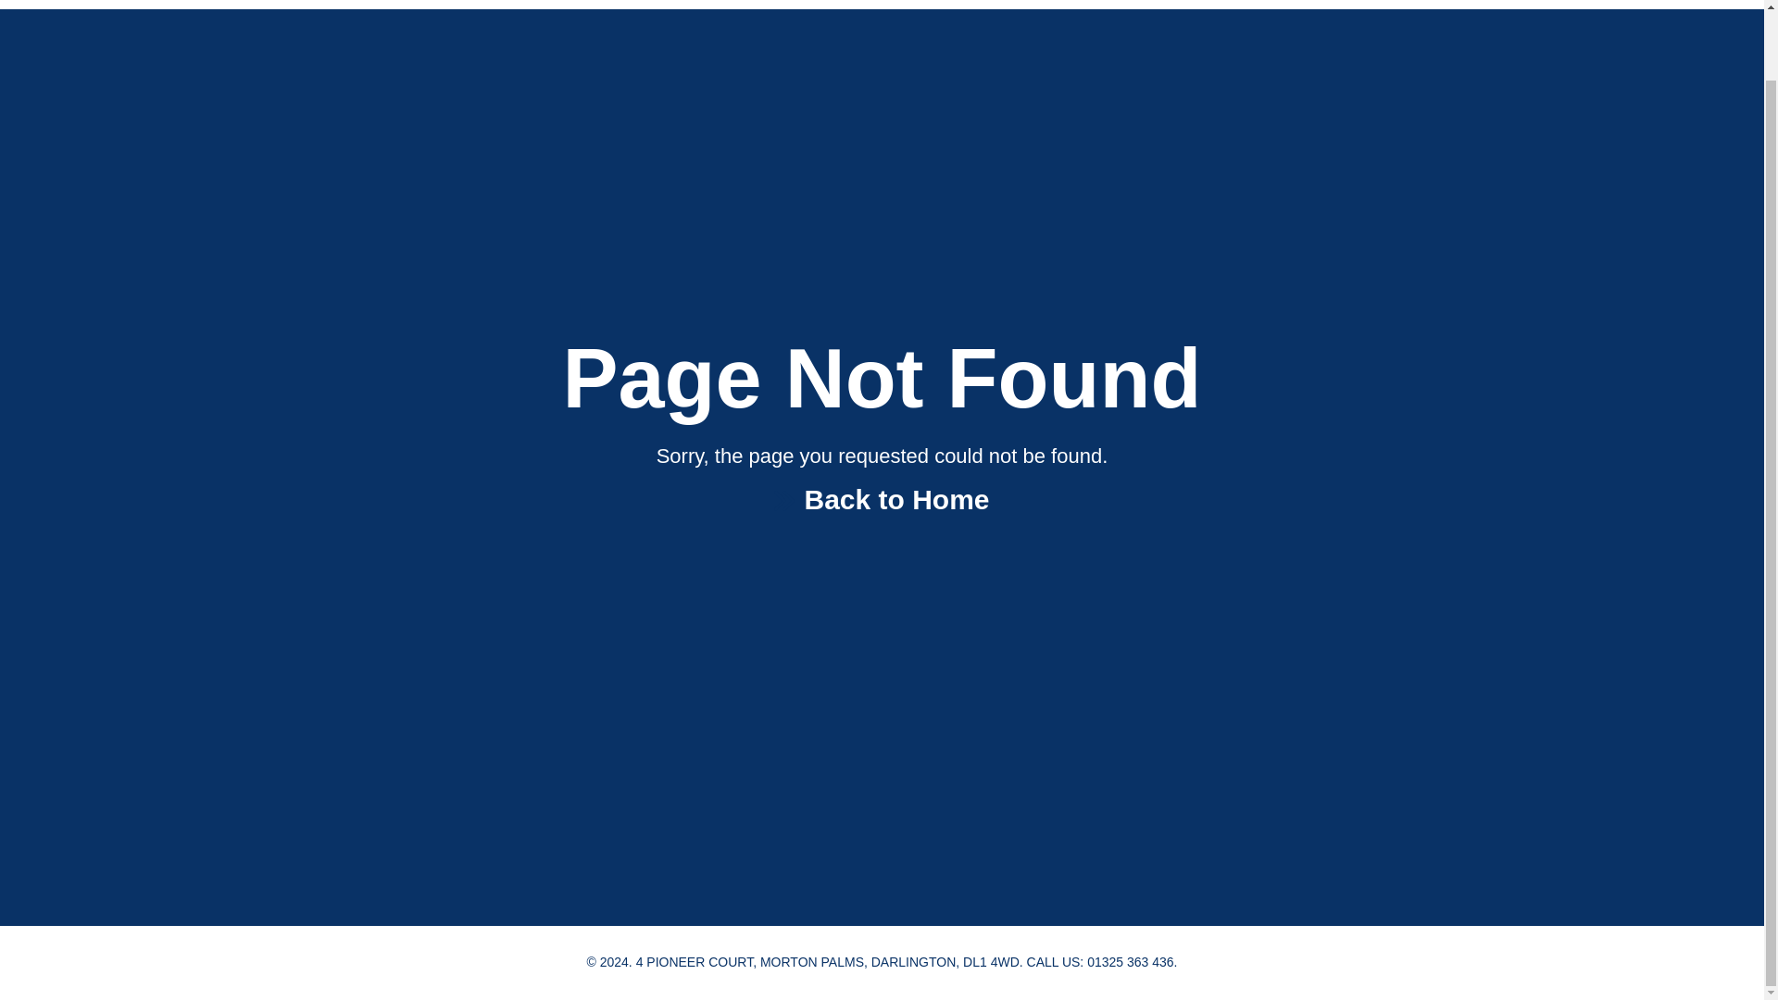 The width and height of the screenshot is (1778, 1000). I want to click on 01325 363 436, so click(1130, 961).